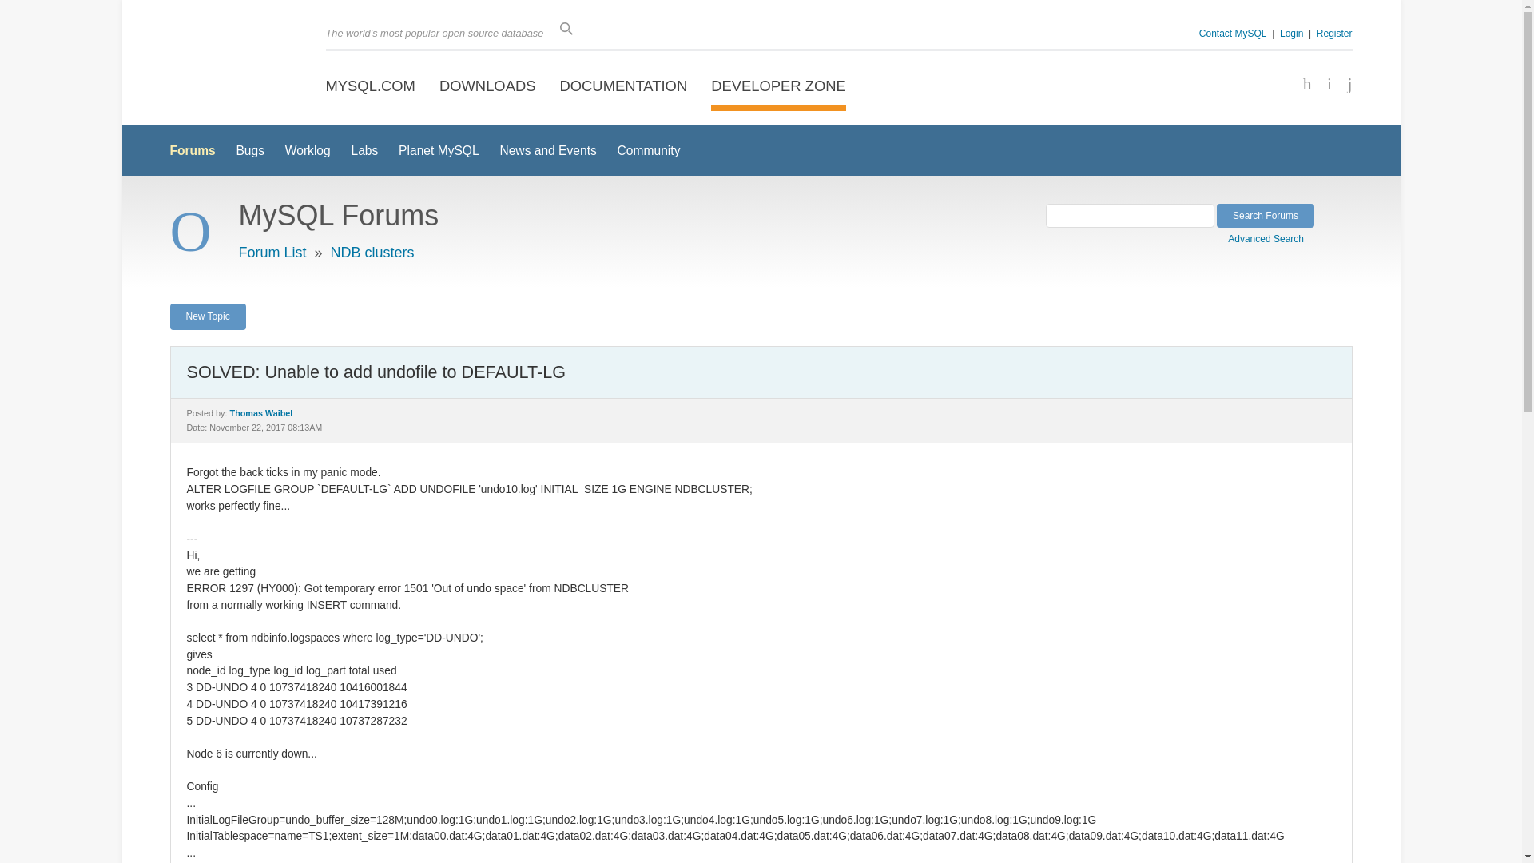 This screenshot has height=863, width=1534. I want to click on Advanced Search, so click(1271, 237).